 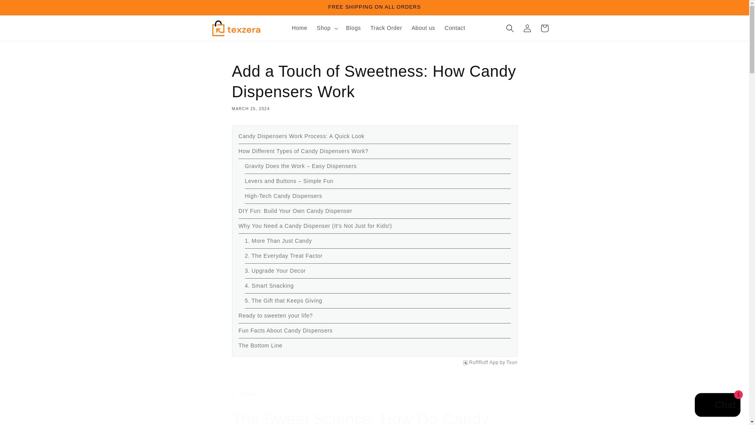 What do you see at coordinates (512, 362) in the screenshot?
I see `Tsun` at bounding box center [512, 362].